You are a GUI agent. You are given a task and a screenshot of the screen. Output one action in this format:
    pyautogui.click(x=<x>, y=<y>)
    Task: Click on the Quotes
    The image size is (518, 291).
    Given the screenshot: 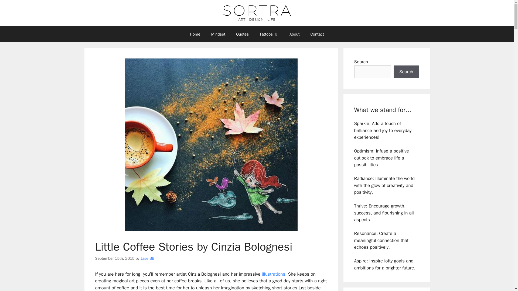 What is the action you would take?
    pyautogui.click(x=242, y=34)
    